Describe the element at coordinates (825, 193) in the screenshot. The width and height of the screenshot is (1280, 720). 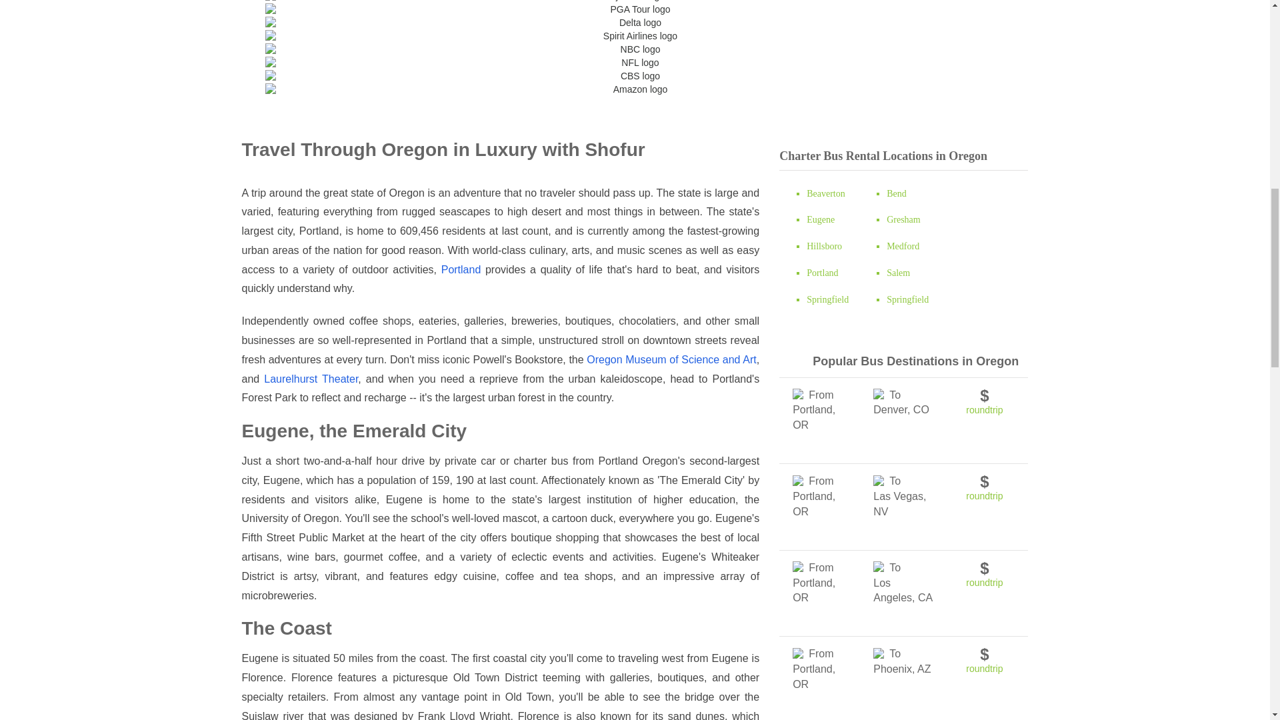
I see `Beaverton` at that location.